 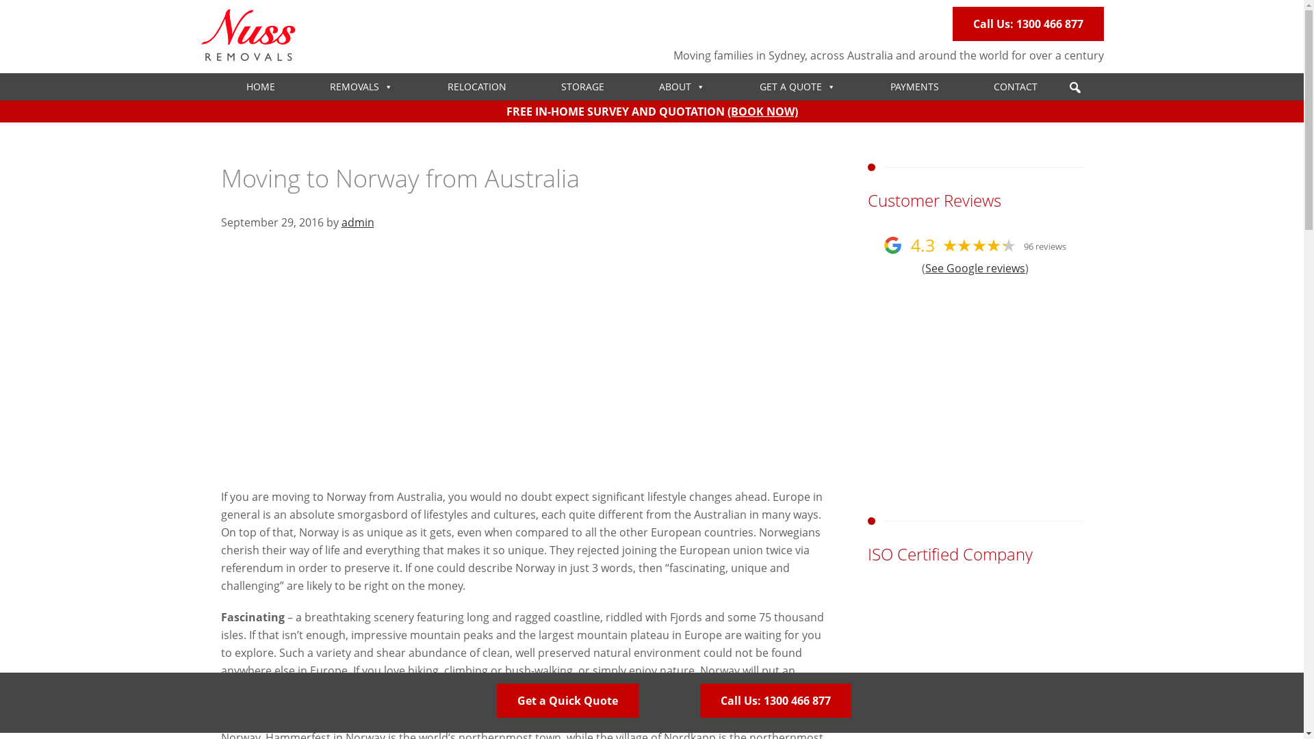 I want to click on CONTACT, so click(x=1016, y=87).